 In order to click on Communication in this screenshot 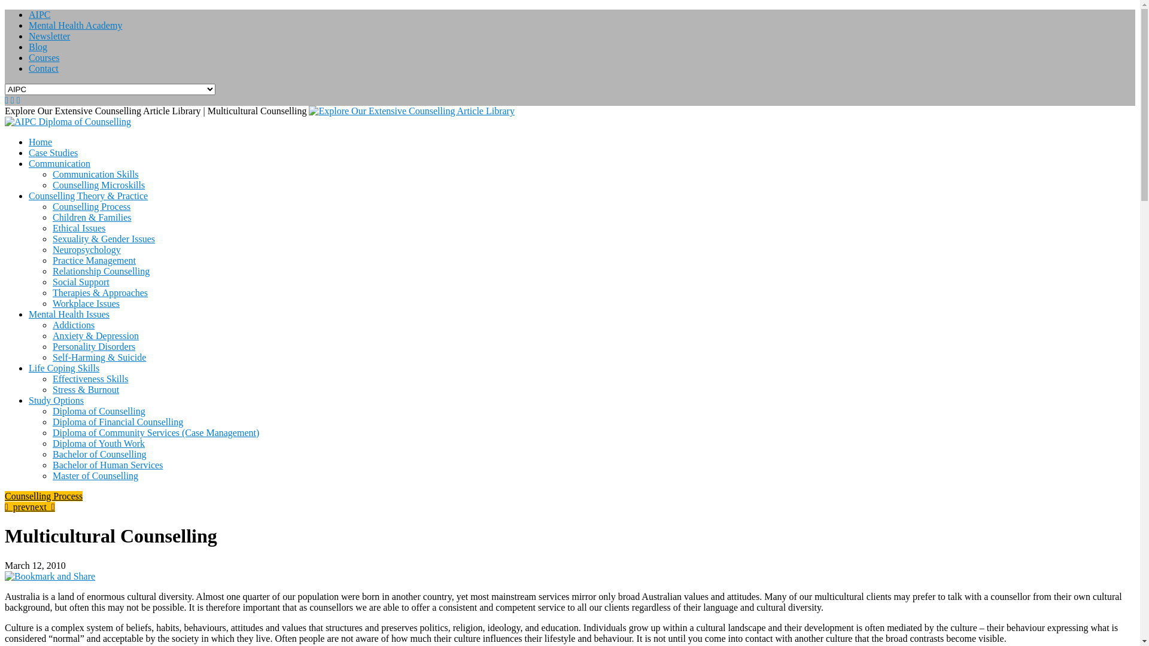, I will do `click(60, 164)`.